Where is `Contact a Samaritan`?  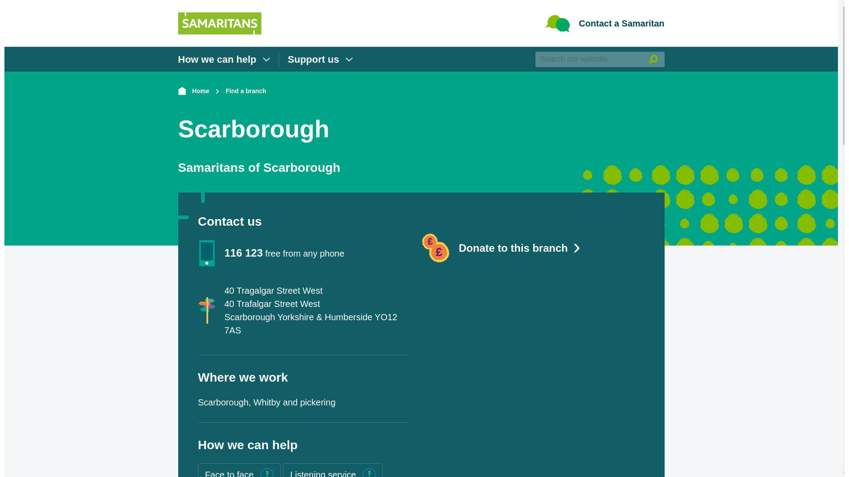 Contact a Samaritan is located at coordinates (604, 23).